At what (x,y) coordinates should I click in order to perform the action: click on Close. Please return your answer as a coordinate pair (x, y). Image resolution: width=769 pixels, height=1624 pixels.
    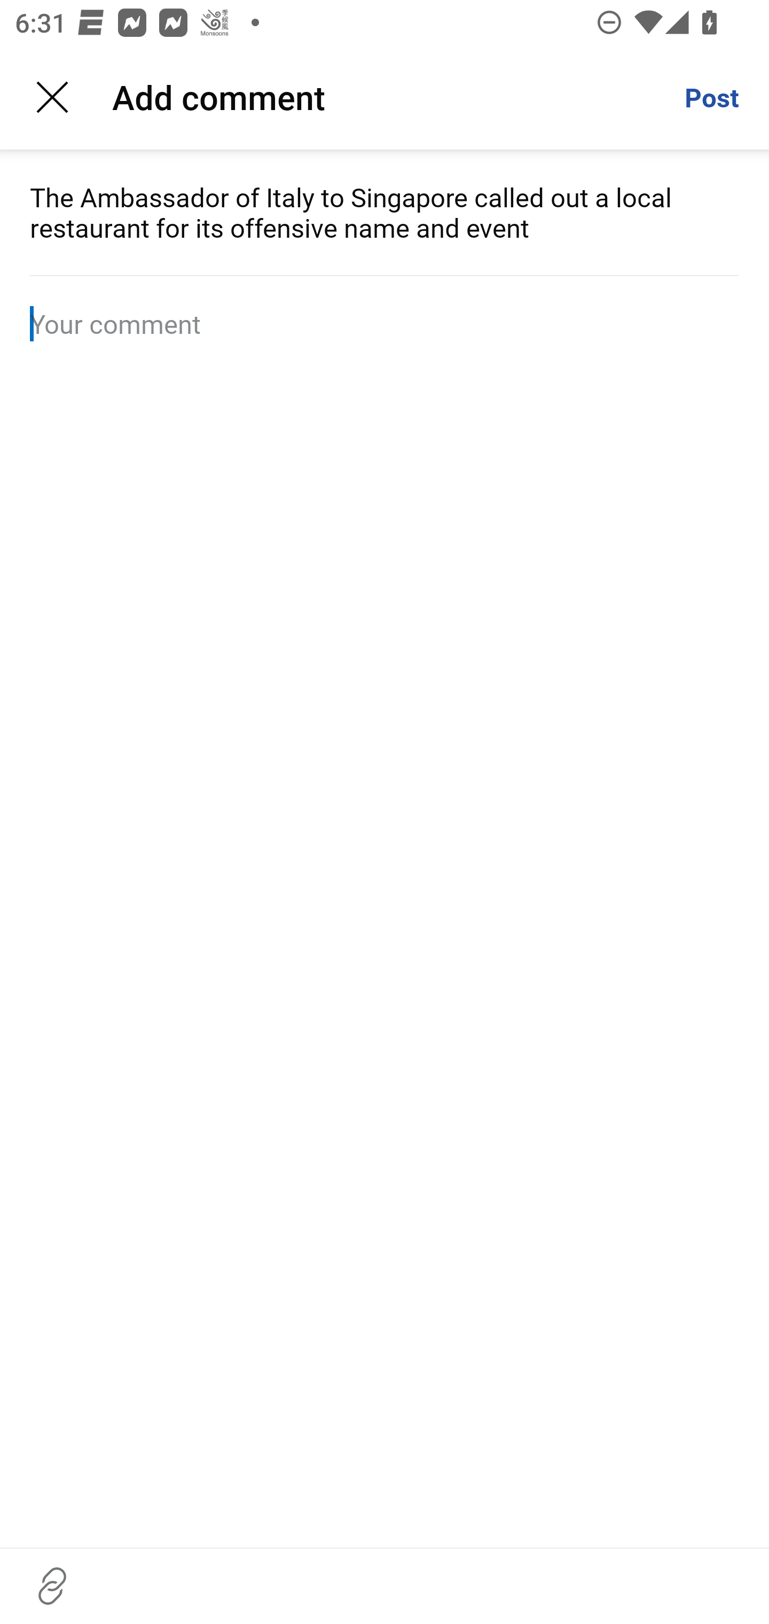
    Looking at the image, I should click on (52, 97).